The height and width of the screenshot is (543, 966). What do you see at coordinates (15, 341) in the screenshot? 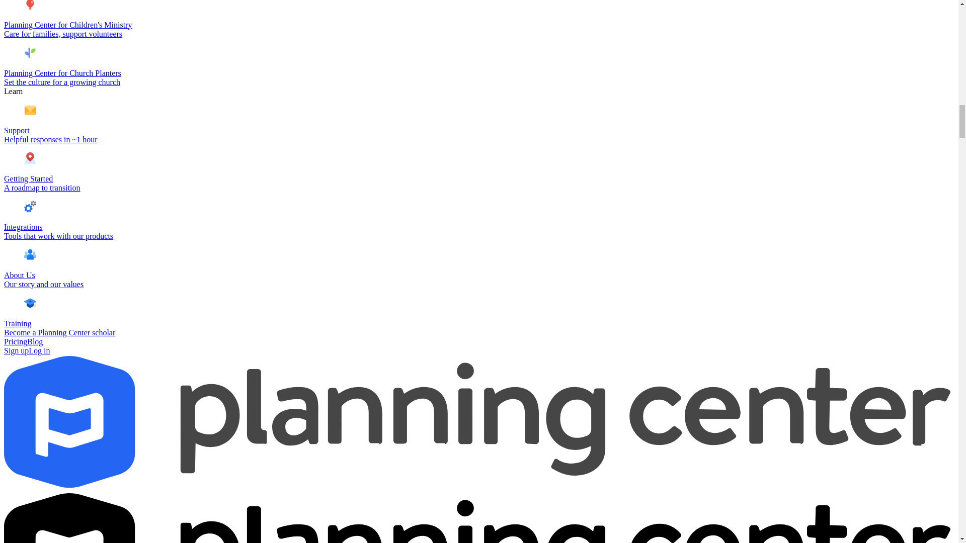
I see `Pricing` at bounding box center [15, 341].